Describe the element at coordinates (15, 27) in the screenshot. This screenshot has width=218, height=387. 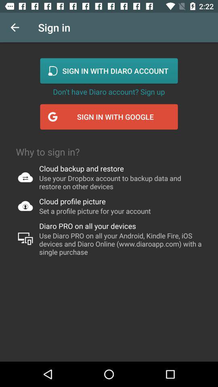
I see `click the icon to the left of sign in` at that location.